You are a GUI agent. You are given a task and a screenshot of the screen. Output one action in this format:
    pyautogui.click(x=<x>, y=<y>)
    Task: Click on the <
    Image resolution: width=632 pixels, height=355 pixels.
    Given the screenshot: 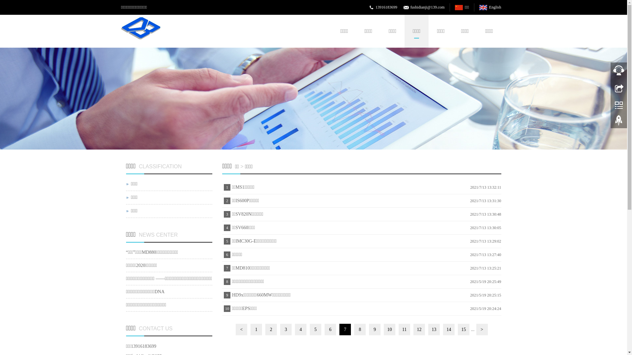 What is the action you would take?
    pyautogui.click(x=242, y=329)
    